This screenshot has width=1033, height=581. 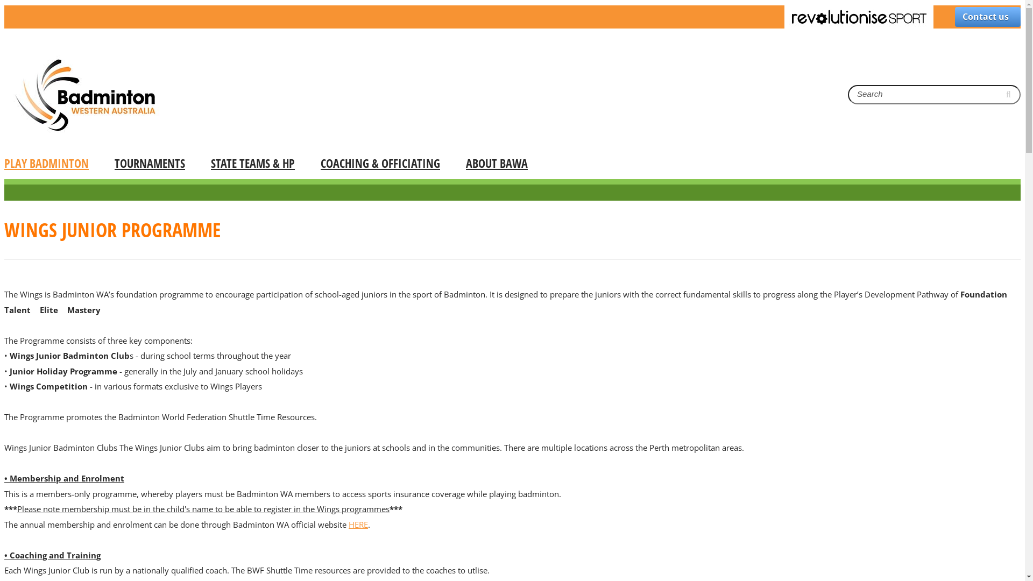 What do you see at coordinates (988, 17) in the screenshot?
I see `Contact us` at bounding box center [988, 17].